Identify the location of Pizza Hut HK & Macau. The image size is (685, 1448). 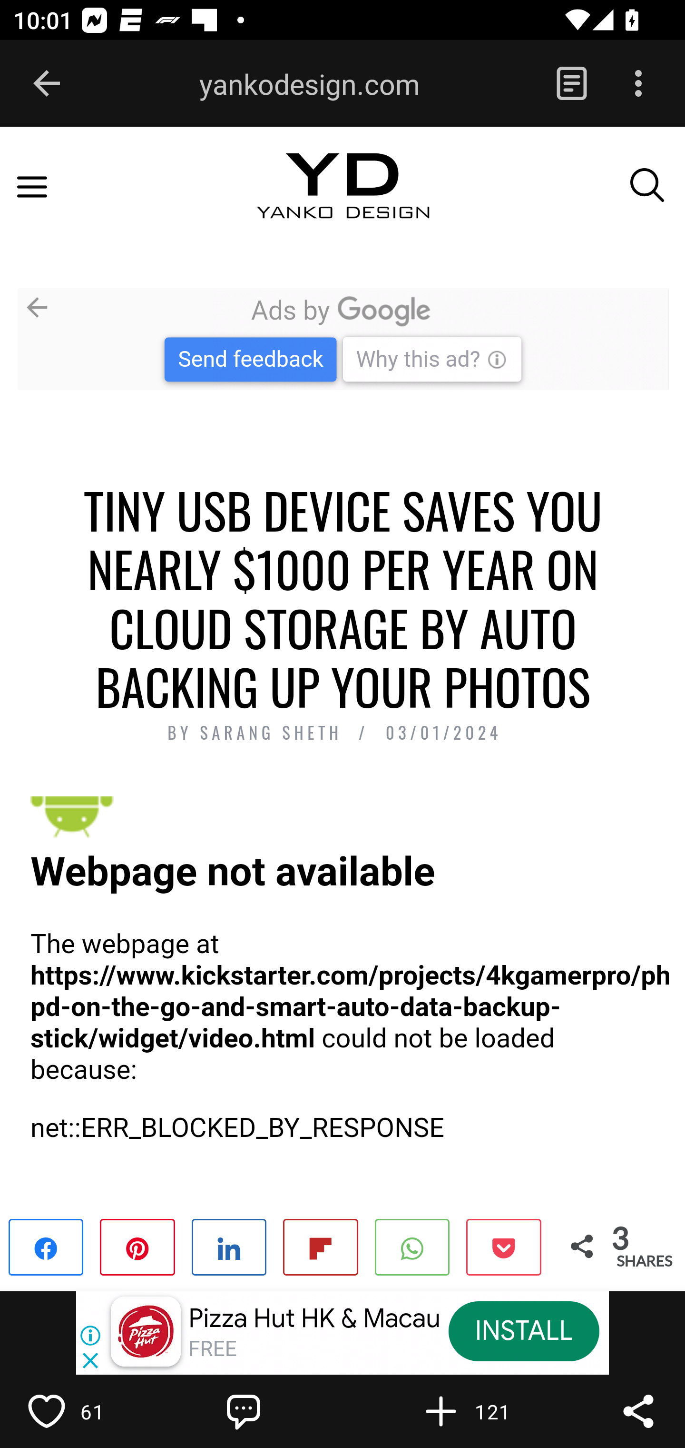
(314, 1318).